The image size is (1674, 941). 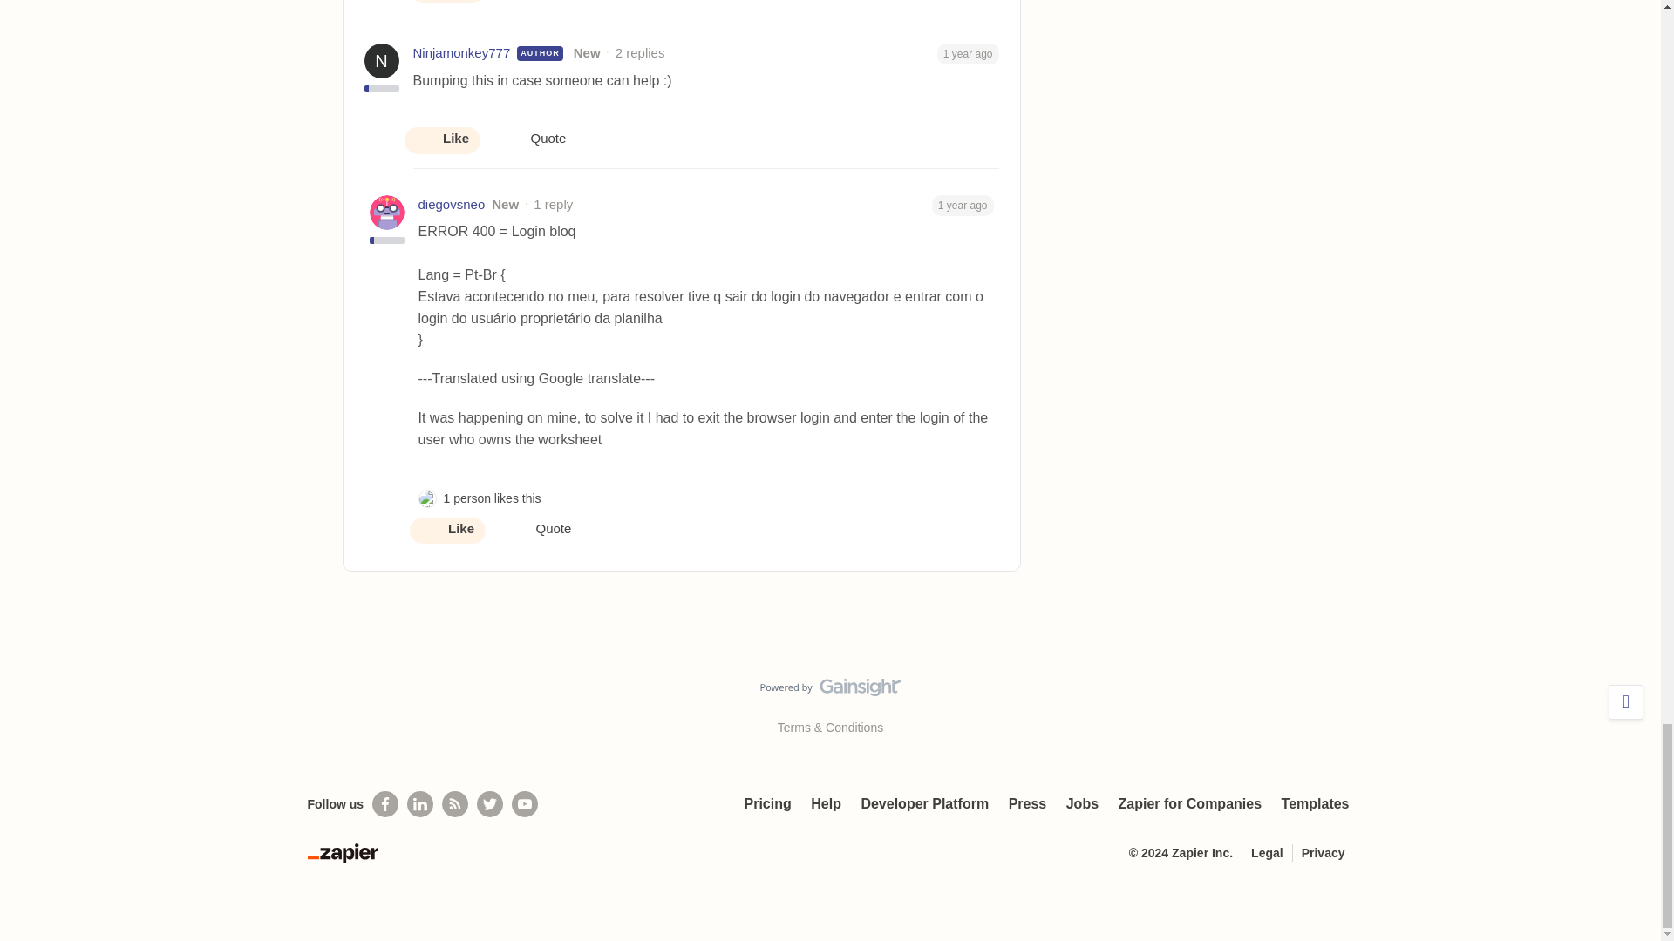 What do you see at coordinates (455, 804) in the screenshot?
I see `Subscribe to our blog` at bounding box center [455, 804].